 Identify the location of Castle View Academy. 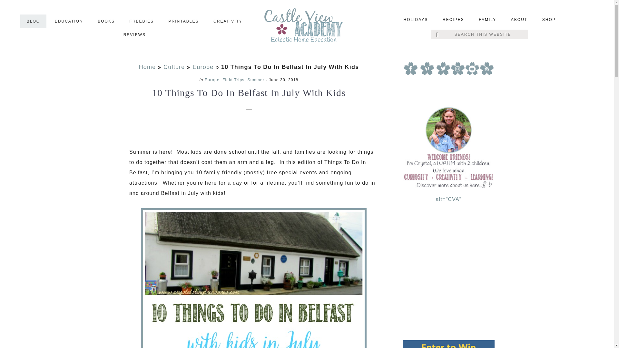
(307, 27).